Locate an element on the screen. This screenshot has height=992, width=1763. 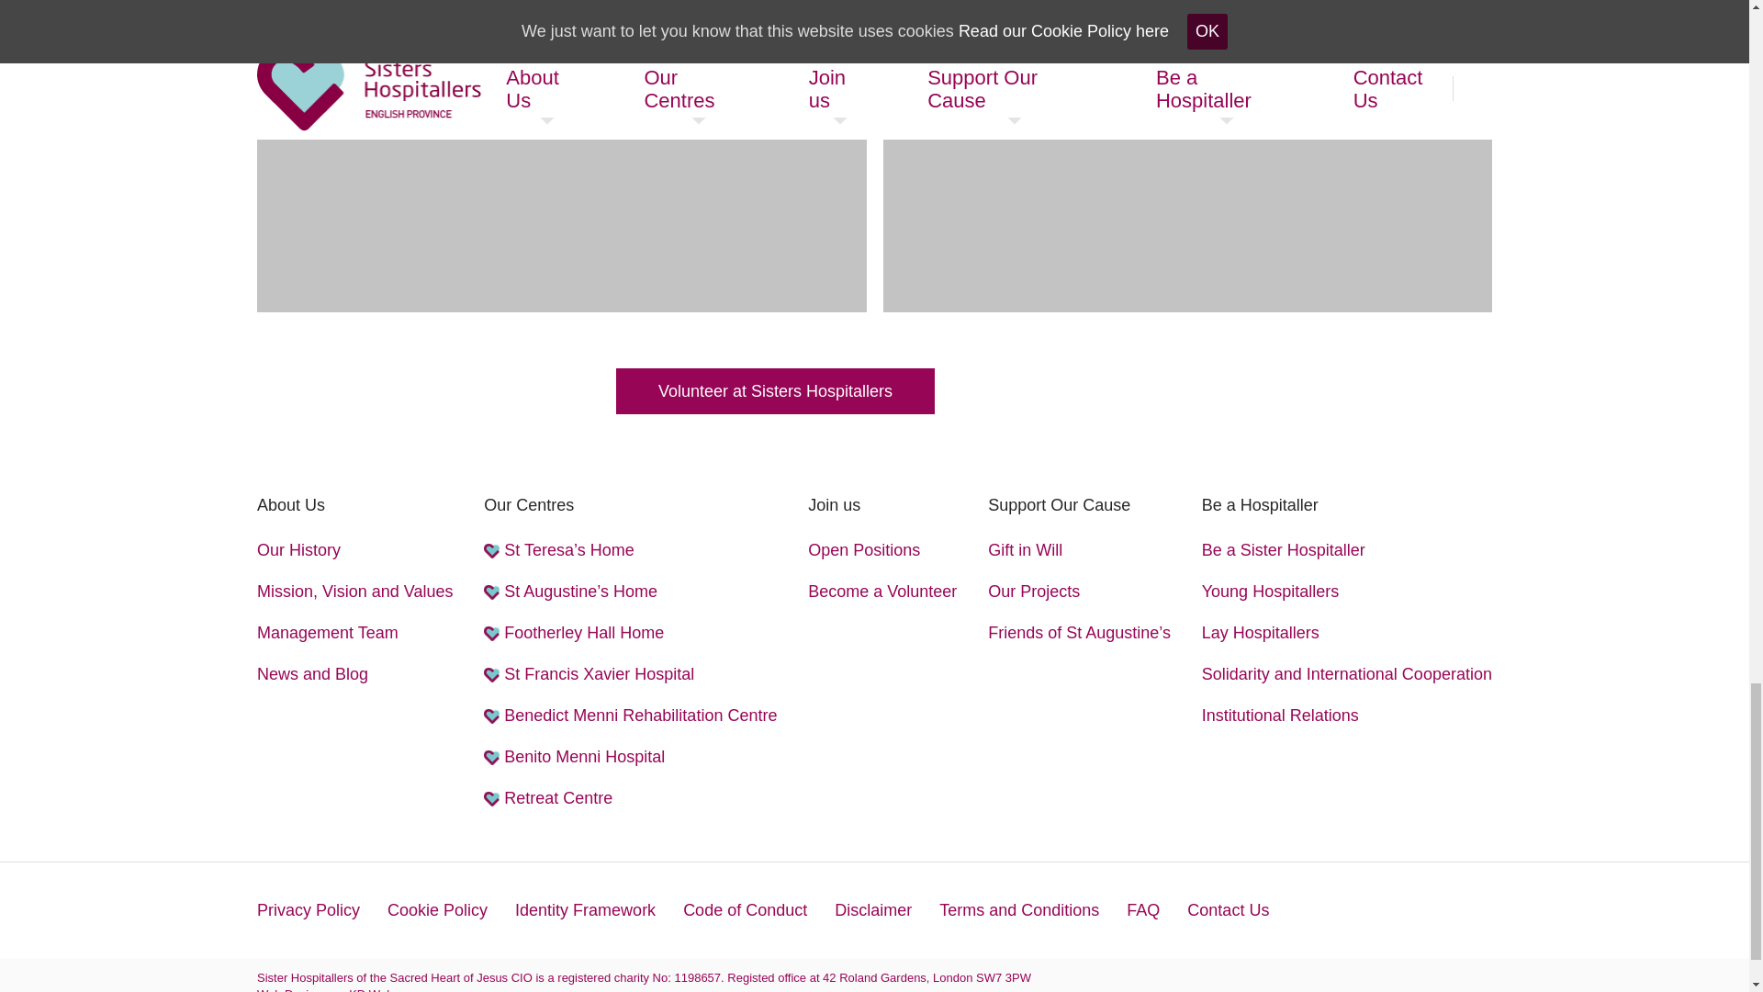
Mission, Vision and Values is located at coordinates (354, 592).